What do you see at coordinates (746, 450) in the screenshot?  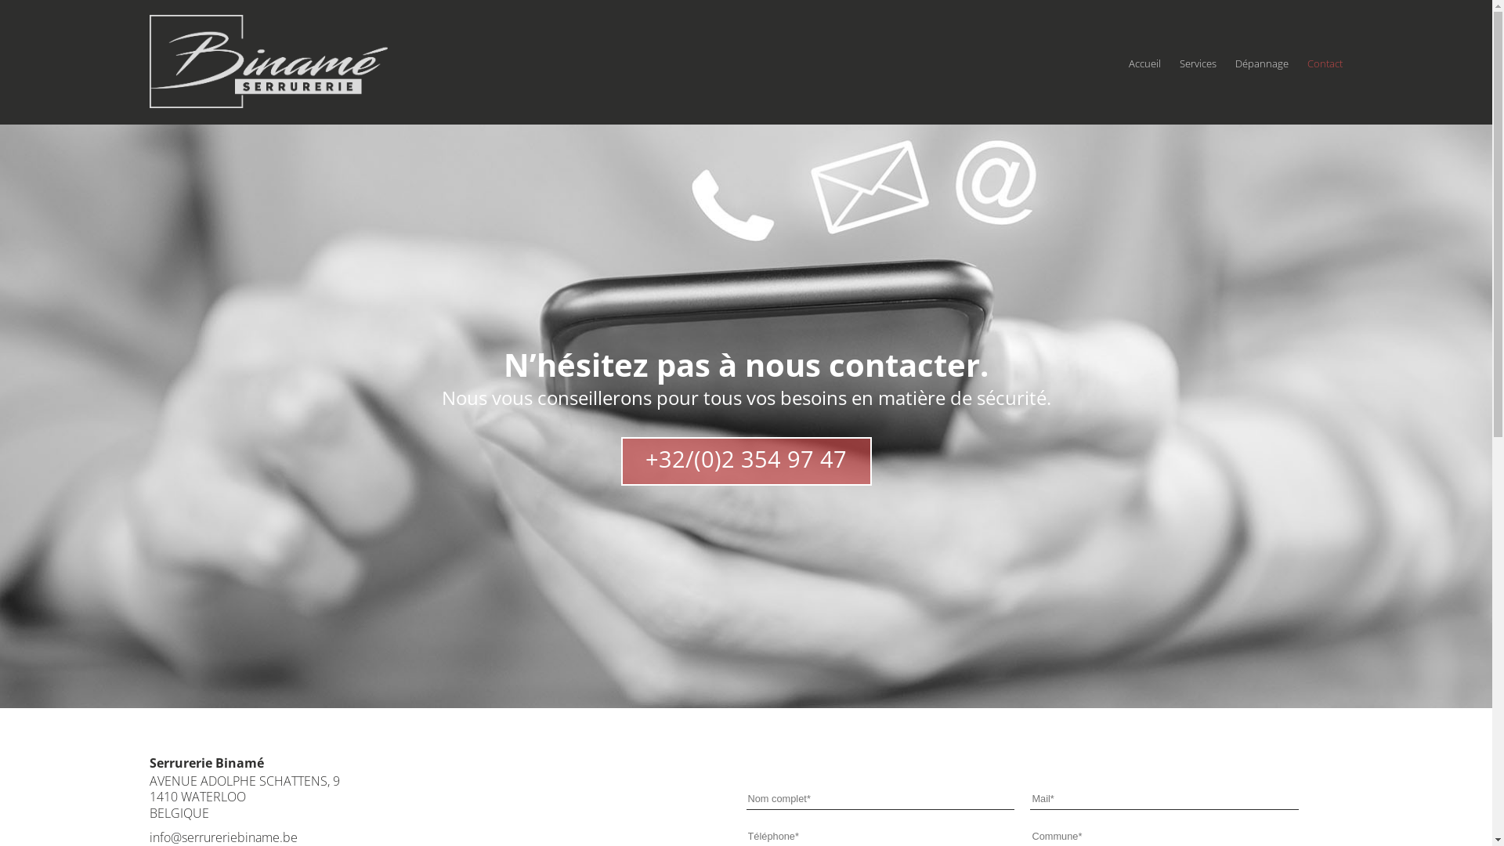 I see `+32/(0)2 354 97 47` at bounding box center [746, 450].